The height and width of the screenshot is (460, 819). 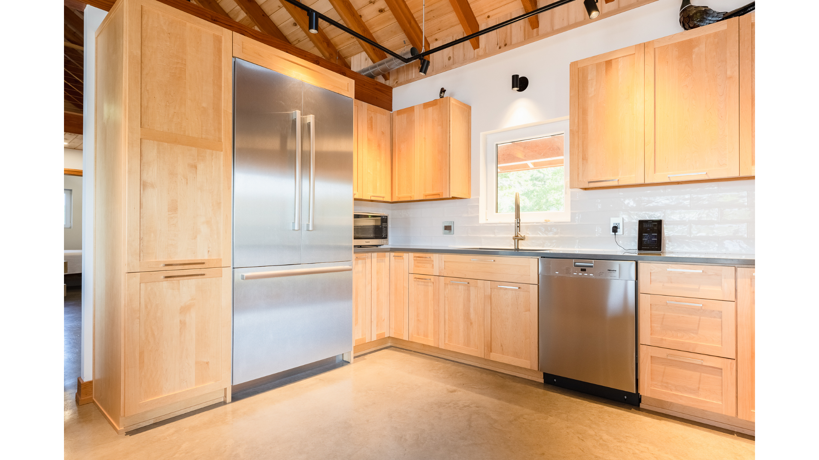 What do you see at coordinates (61, 181) in the screenshot?
I see `ABOUT` at bounding box center [61, 181].